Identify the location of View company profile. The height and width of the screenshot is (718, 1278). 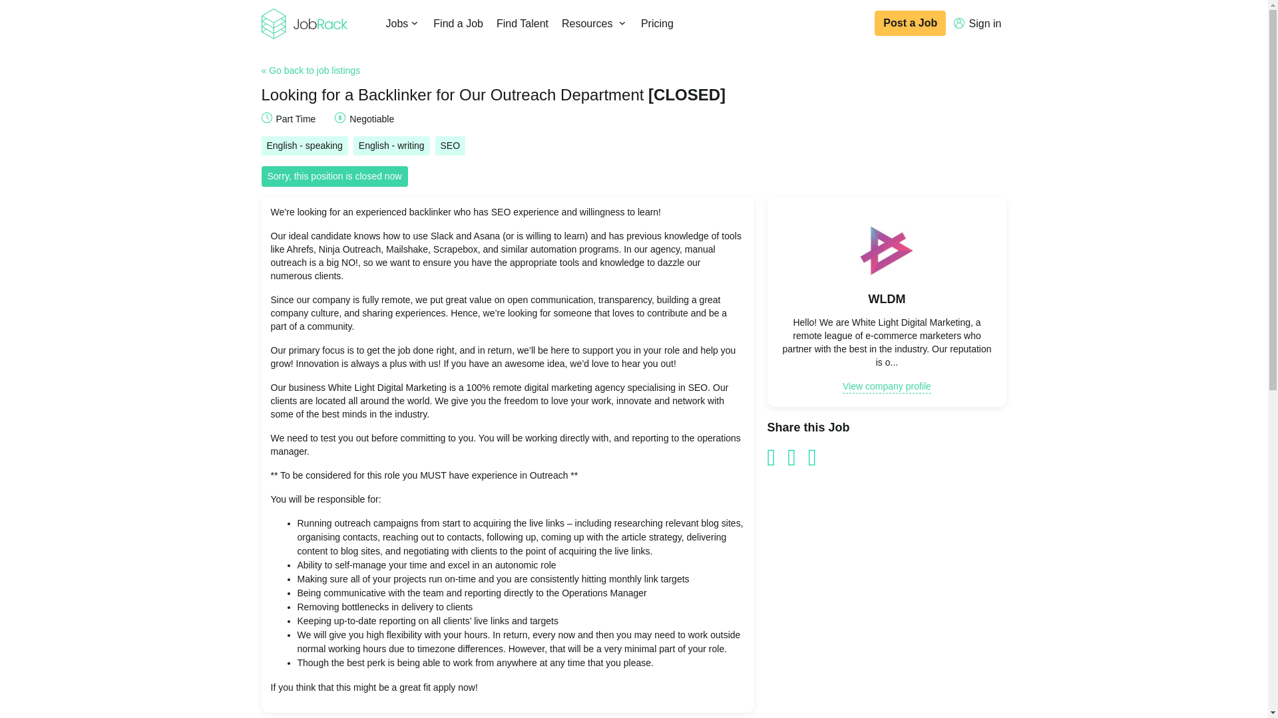
(887, 387).